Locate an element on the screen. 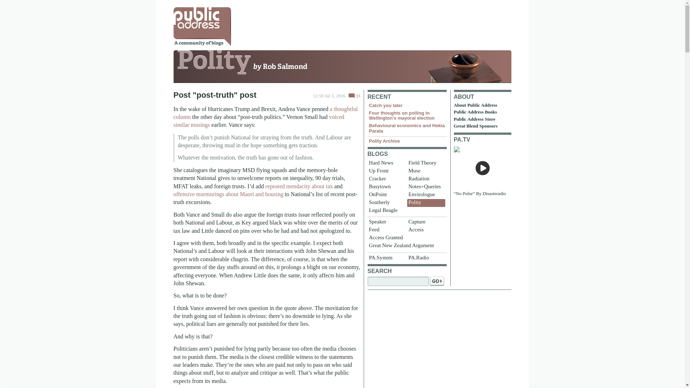  Polity is located at coordinates (342, 68).